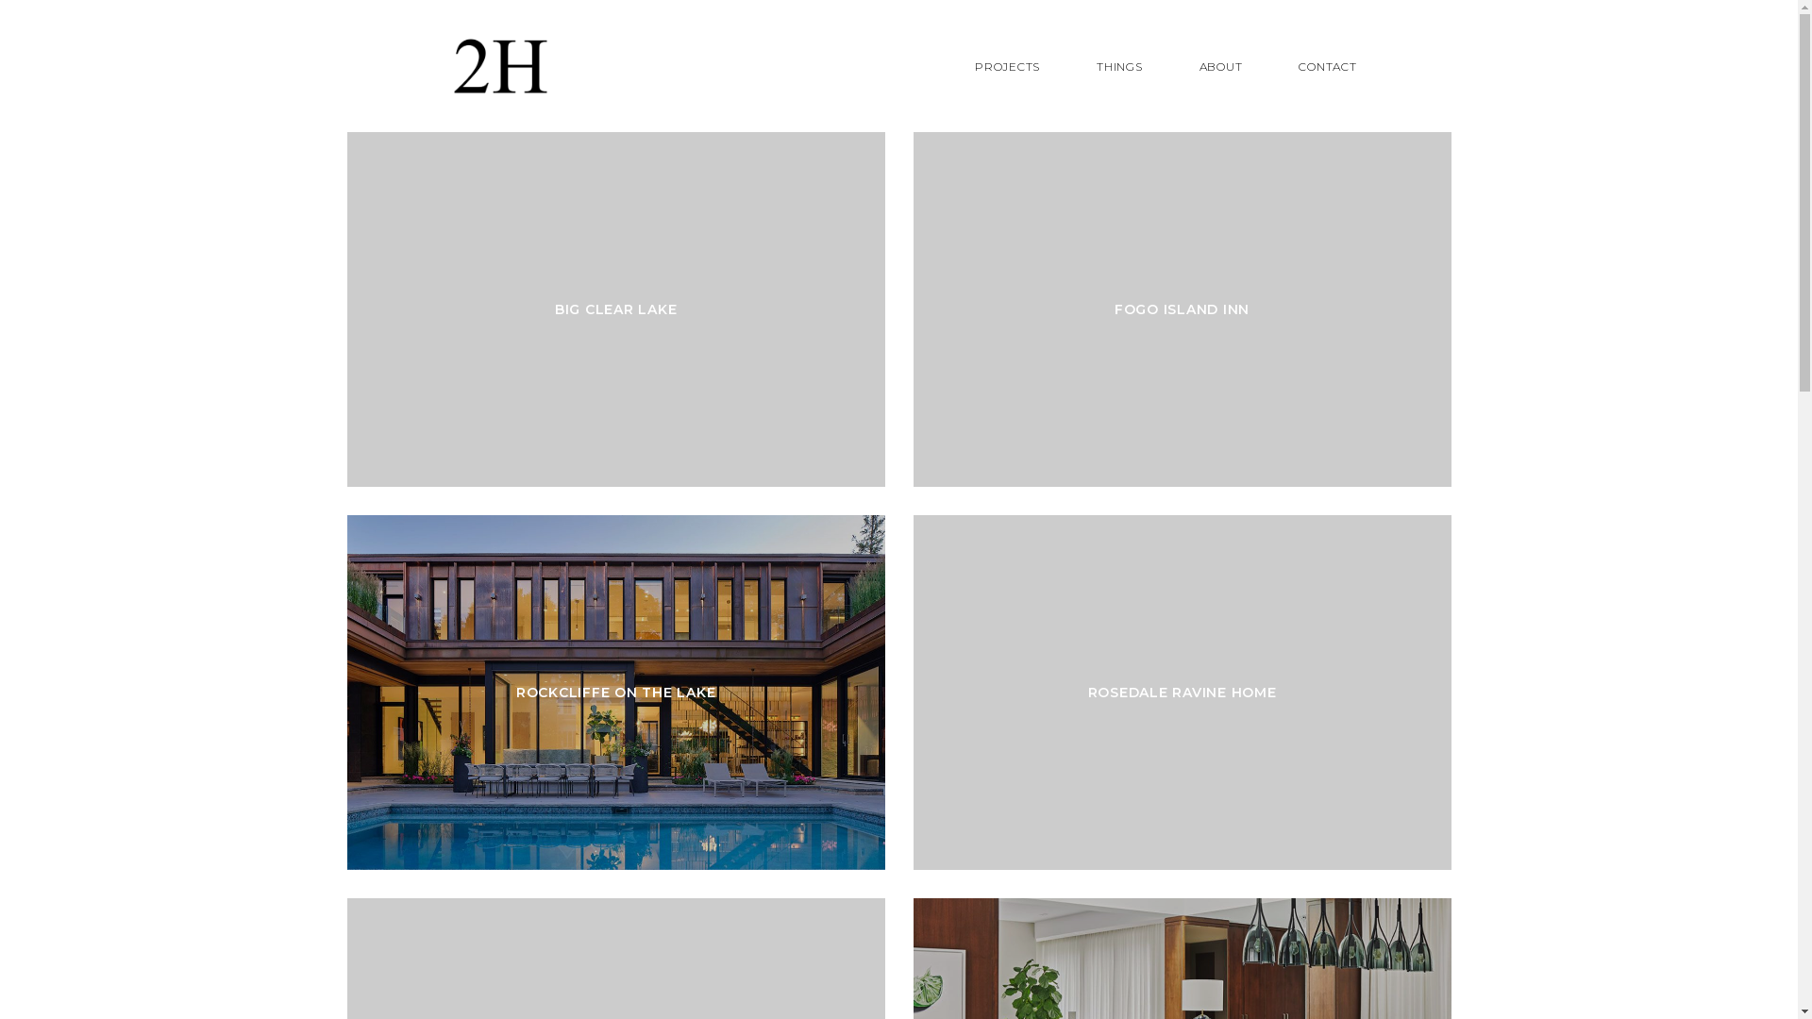 The height and width of the screenshot is (1019, 1812). What do you see at coordinates (616, 693) in the screenshot?
I see `ROCKCLIFFE ON THE LAKE` at bounding box center [616, 693].